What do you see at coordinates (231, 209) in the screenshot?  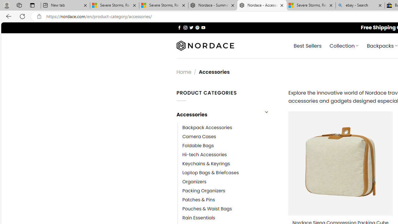 I see `Pouches & Waist Bags` at bounding box center [231, 209].